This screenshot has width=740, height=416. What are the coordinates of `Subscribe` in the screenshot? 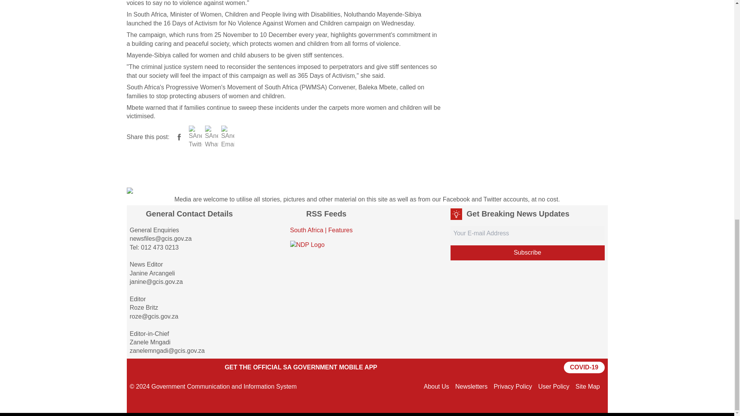 It's located at (527, 253).